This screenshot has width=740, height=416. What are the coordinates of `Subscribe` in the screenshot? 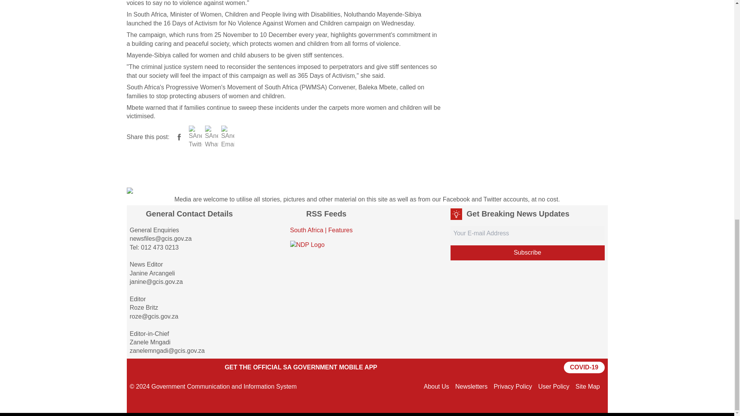 It's located at (527, 253).